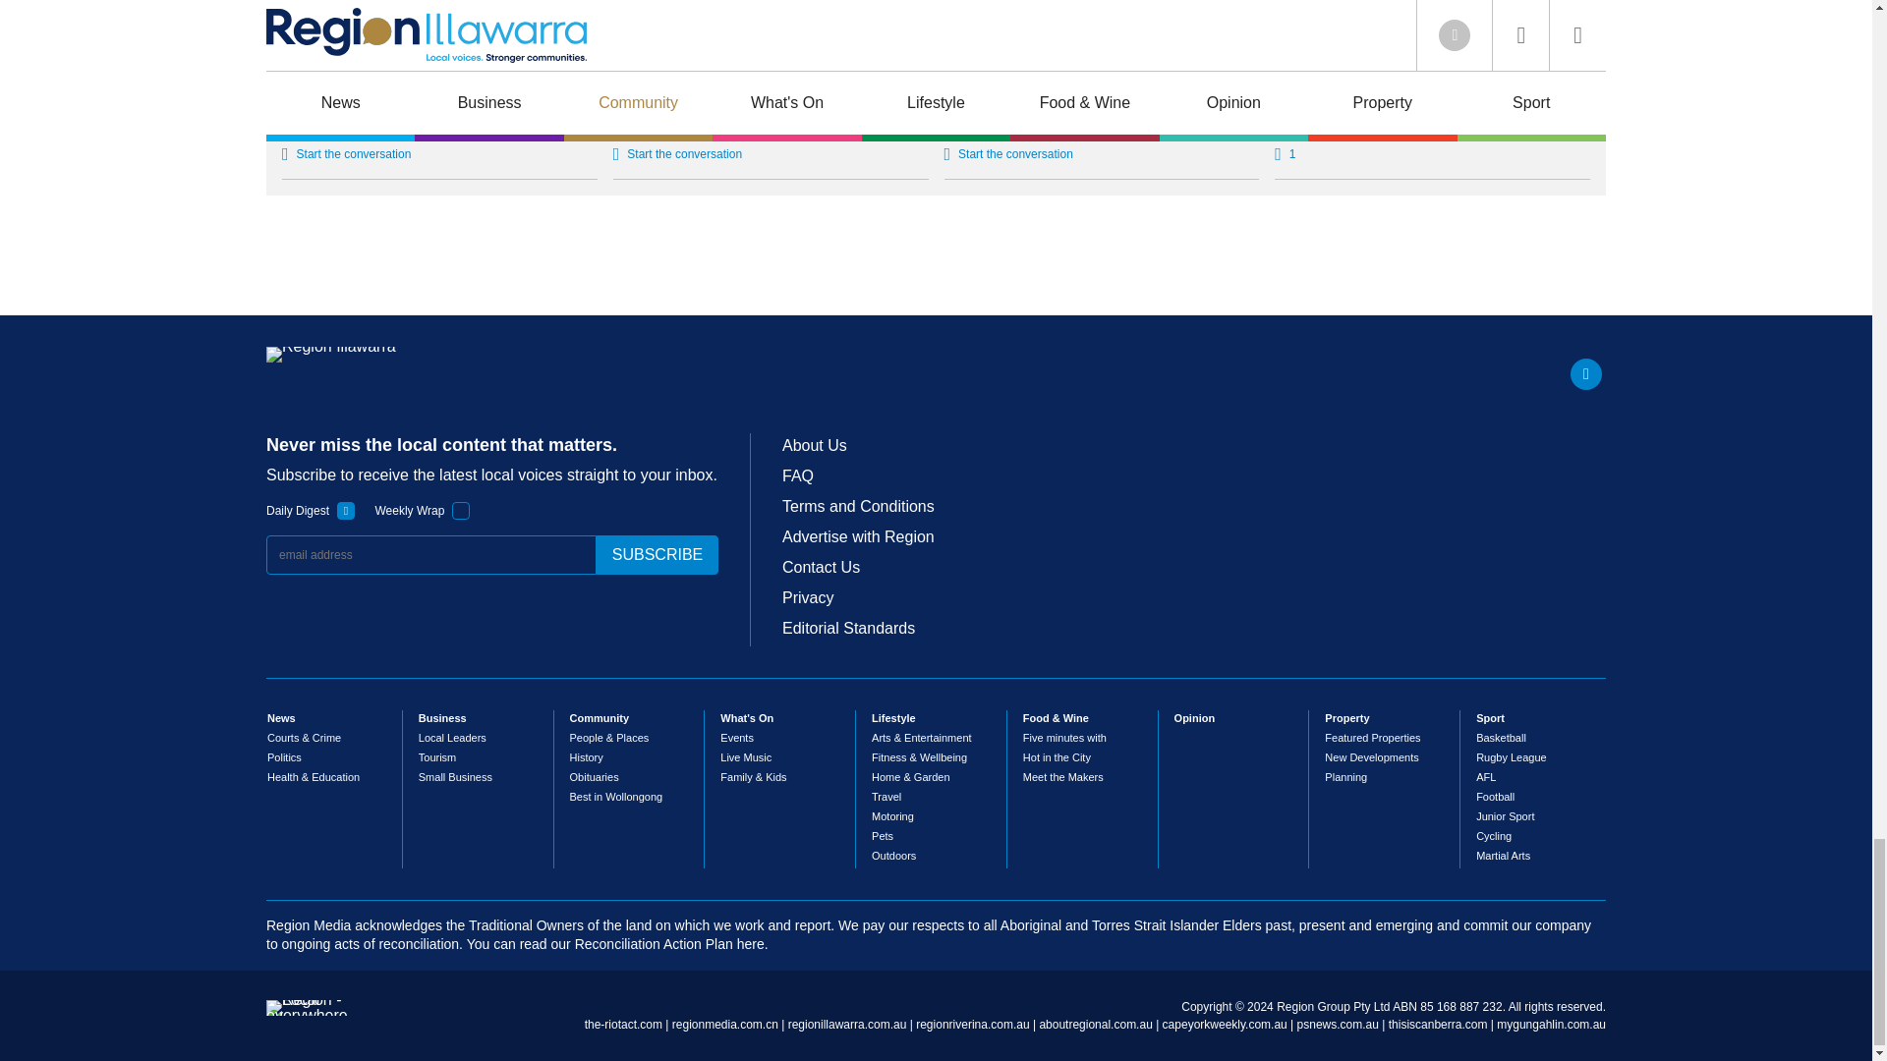  What do you see at coordinates (657, 555) in the screenshot?
I see `subscribe` at bounding box center [657, 555].